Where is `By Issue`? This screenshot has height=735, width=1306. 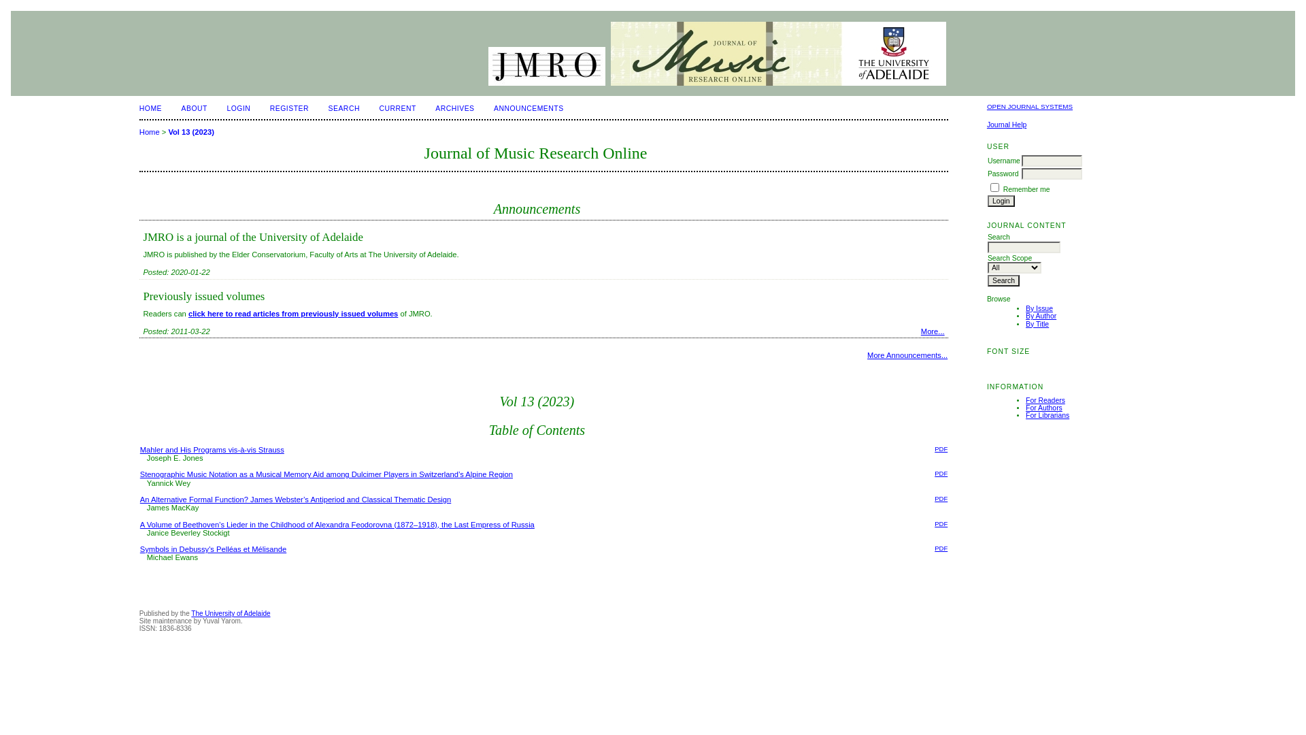 By Issue is located at coordinates (1039, 309).